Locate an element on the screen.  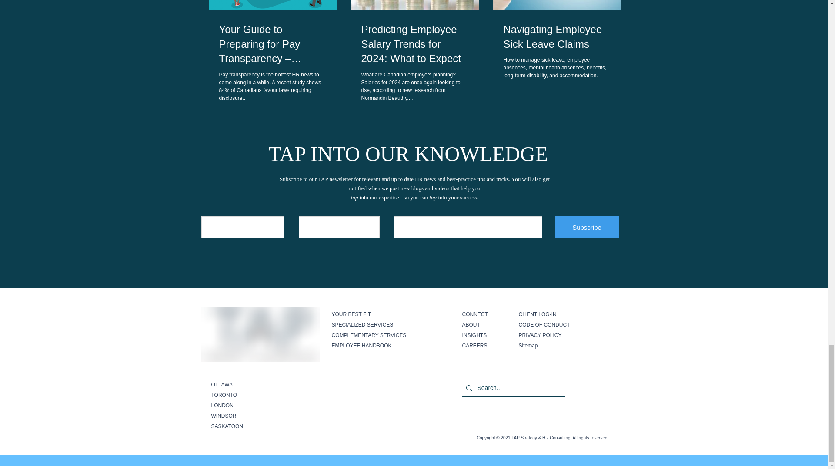
SASKATOON is located at coordinates (227, 426).